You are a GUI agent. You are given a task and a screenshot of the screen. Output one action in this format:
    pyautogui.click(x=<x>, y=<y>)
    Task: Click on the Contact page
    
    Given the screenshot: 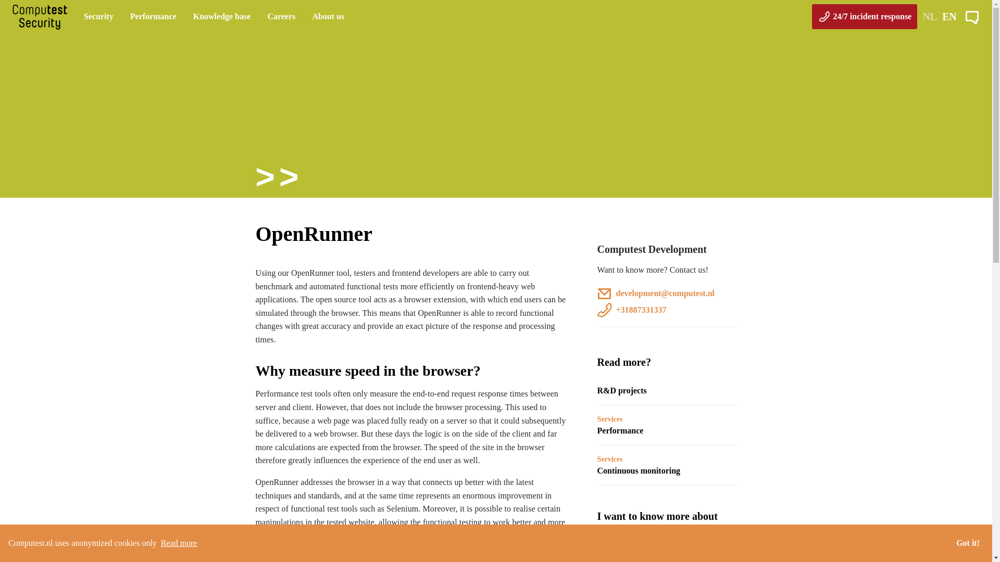 What is the action you would take?
    pyautogui.click(x=972, y=17)
    